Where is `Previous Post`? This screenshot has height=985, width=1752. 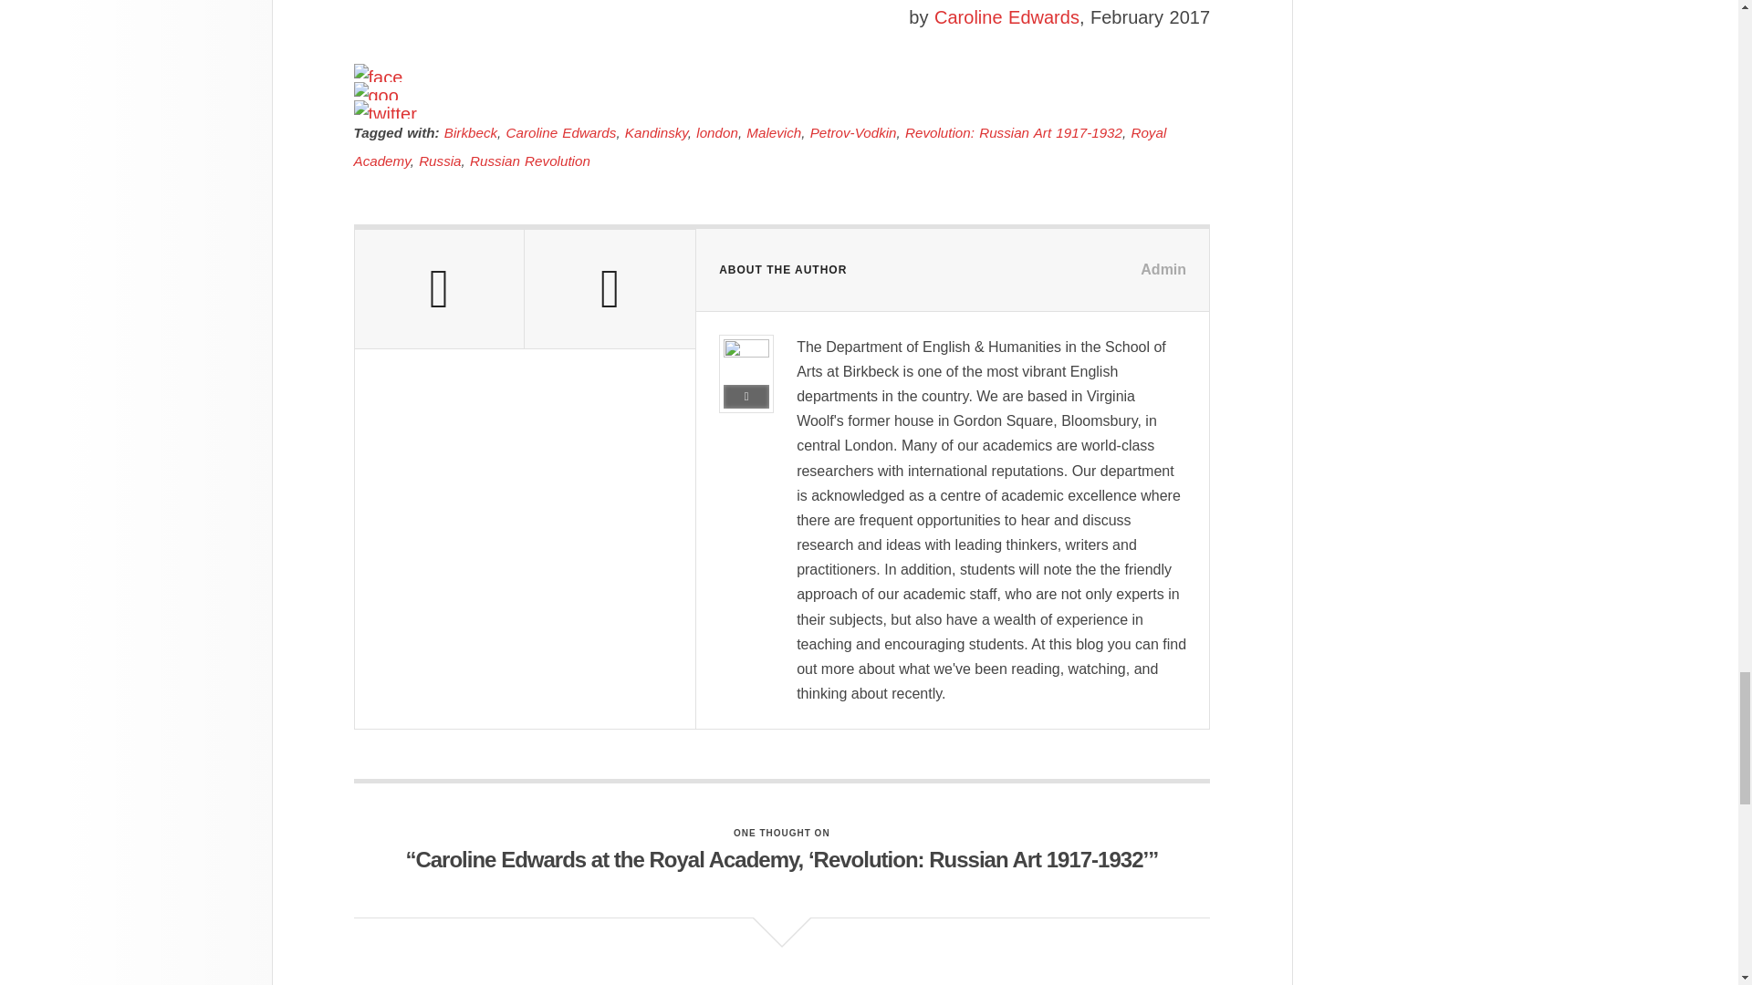 Previous Post is located at coordinates (438, 288).